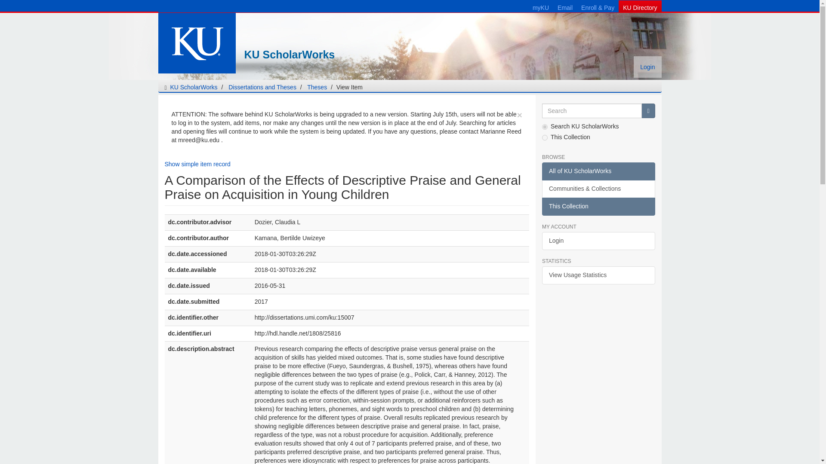 This screenshot has width=826, height=464. What do you see at coordinates (194, 87) in the screenshot?
I see `KU ScholarWorks` at bounding box center [194, 87].